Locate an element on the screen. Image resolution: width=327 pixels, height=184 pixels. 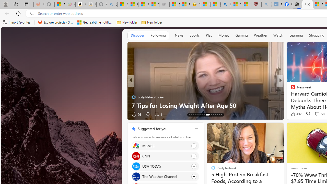
22 Like is located at coordinates (294, 114).